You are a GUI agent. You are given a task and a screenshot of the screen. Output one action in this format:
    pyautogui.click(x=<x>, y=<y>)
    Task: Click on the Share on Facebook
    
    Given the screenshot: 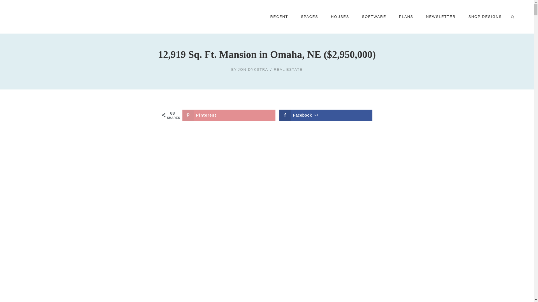 What is the action you would take?
    pyautogui.click(x=326, y=115)
    